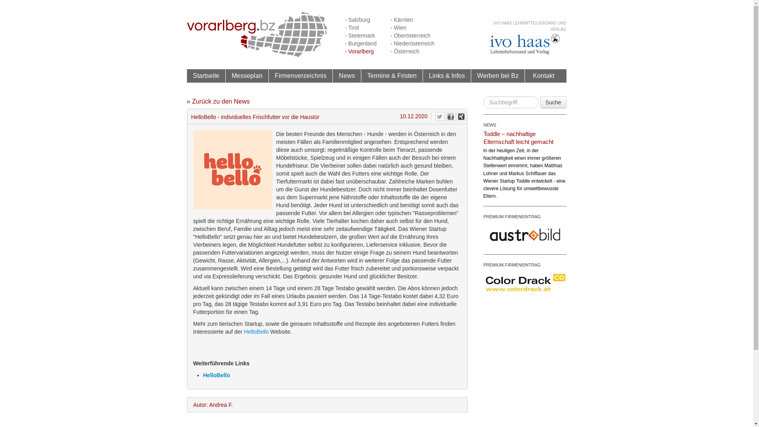  I want to click on Firmenverzeichnis, so click(300, 76).